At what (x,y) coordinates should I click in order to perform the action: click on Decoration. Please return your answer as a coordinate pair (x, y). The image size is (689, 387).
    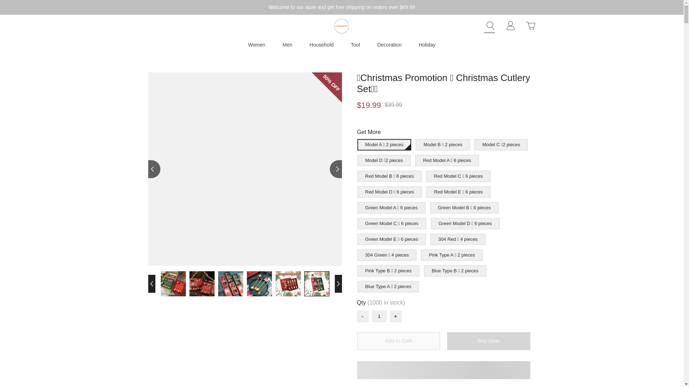
    Looking at the image, I should click on (389, 44).